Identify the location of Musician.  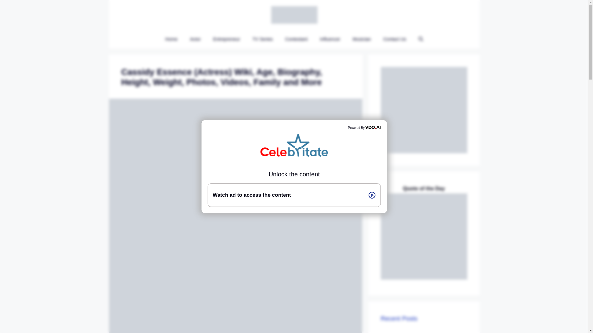
(362, 39).